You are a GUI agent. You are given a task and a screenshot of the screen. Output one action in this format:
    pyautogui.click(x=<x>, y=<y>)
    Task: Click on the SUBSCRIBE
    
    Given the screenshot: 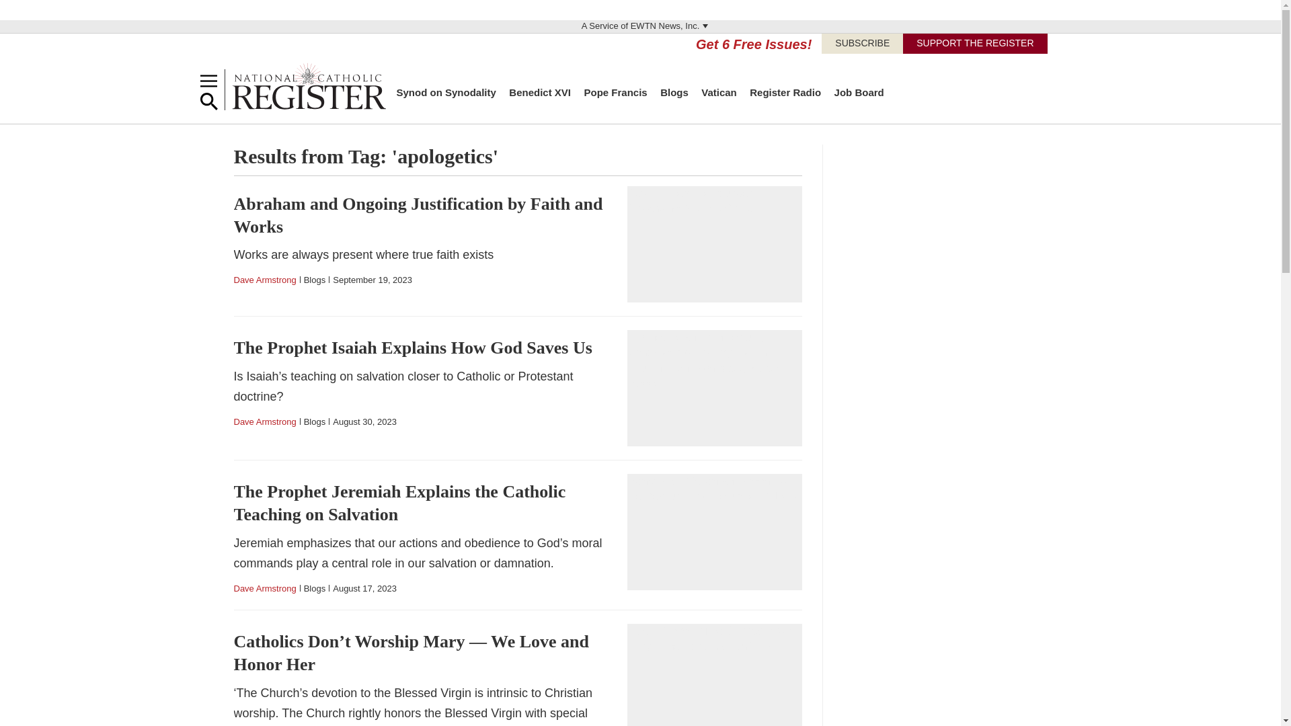 What is the action you would take?
    pyautogui.click(x=862, y=43)
    